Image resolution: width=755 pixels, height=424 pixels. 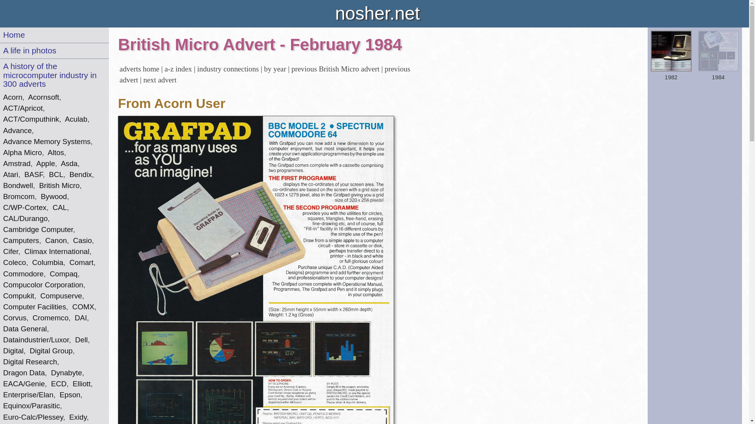 What do you see at coordinates (56, 152) in the screenshot?
I see `Altos` at bounding box center [56, 152].